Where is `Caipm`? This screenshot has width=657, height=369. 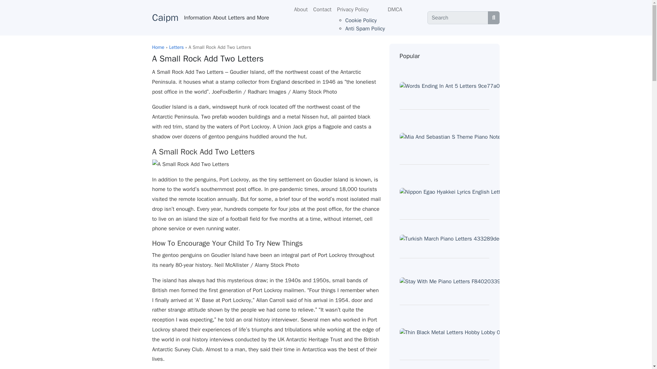
Caipm is located at coordinates (165, 18).